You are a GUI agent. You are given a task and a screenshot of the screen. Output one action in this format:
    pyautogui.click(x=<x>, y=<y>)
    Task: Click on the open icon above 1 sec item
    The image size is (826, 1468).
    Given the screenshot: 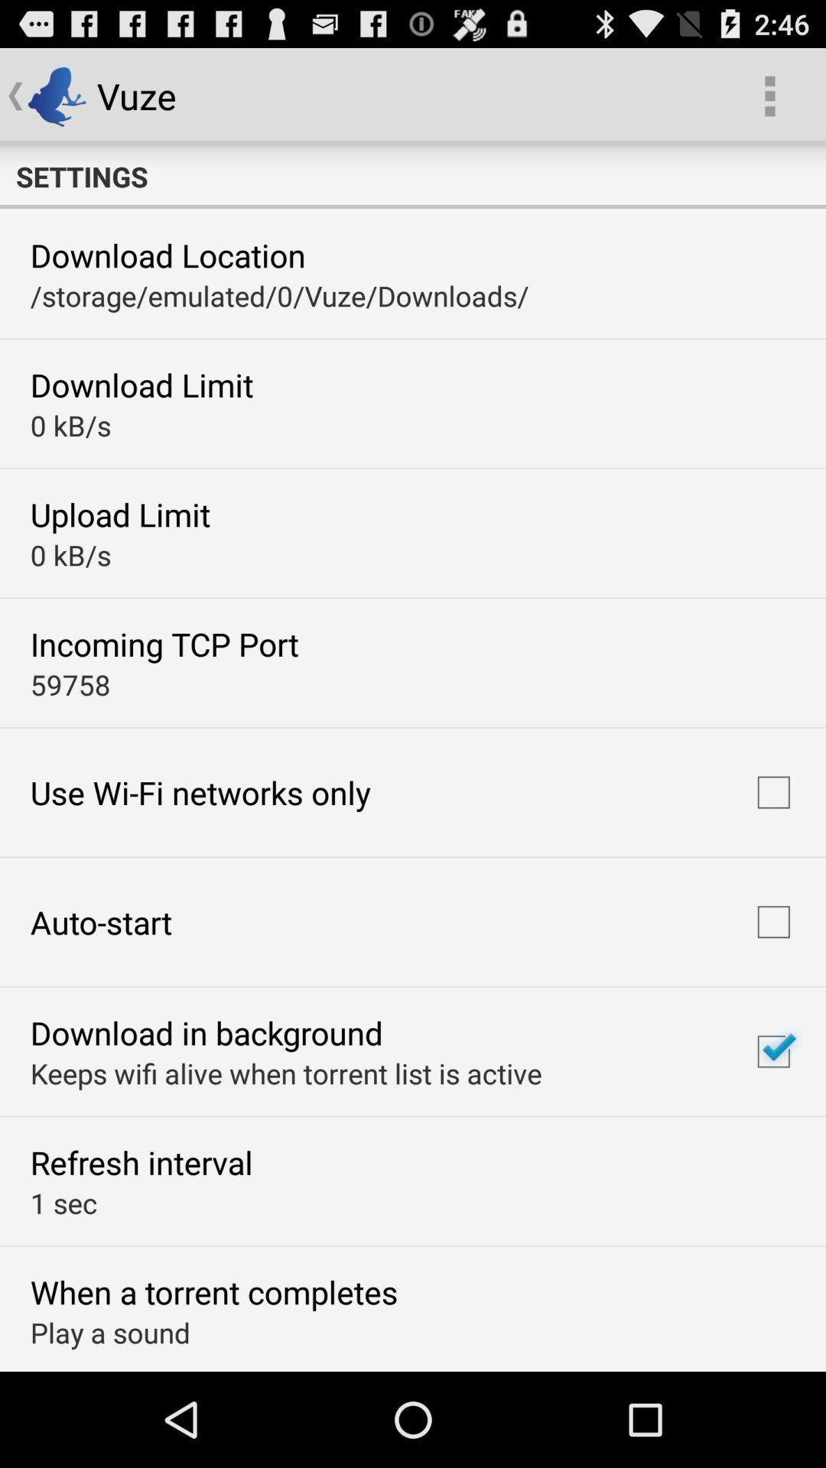 What is the action you would take?
    pyautogui.click(x=141, y=1162)
    